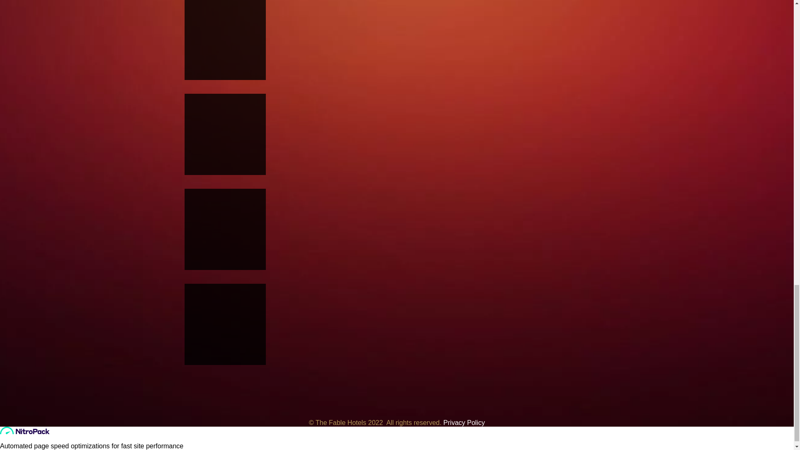 This screenshot has height=450, width=800. Describe the element at coordinates (620, 414) in the screenshot. I see `Facebook` at that location.